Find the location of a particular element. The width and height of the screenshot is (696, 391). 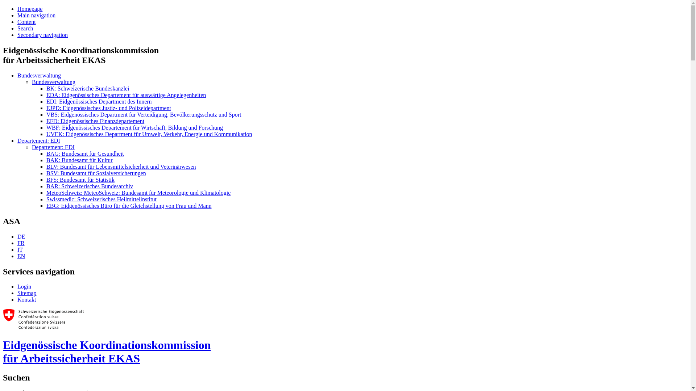

IT is located at coordinates (20, 250).